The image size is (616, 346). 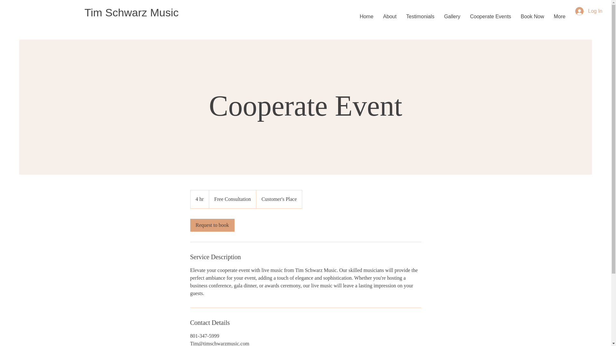 I want to click on About, so click(x=389, y=16).